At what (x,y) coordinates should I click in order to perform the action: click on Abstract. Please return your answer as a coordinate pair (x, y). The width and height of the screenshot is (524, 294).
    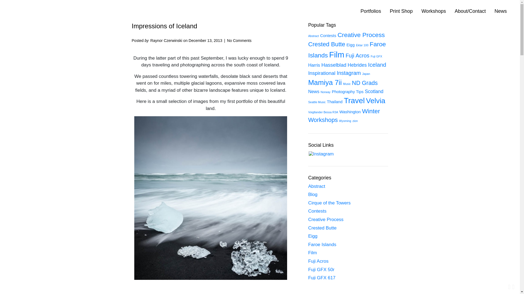
    Looking at the image, I should click on (313, 36).